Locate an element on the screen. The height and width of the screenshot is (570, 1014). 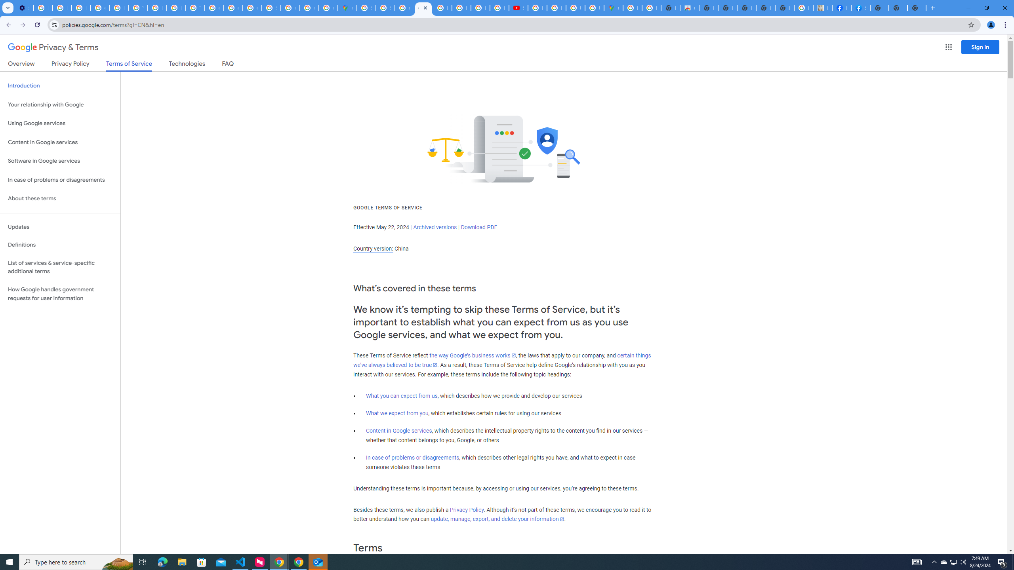
Privacy Help Center - Policies Help is located at coordinates (461, 8).